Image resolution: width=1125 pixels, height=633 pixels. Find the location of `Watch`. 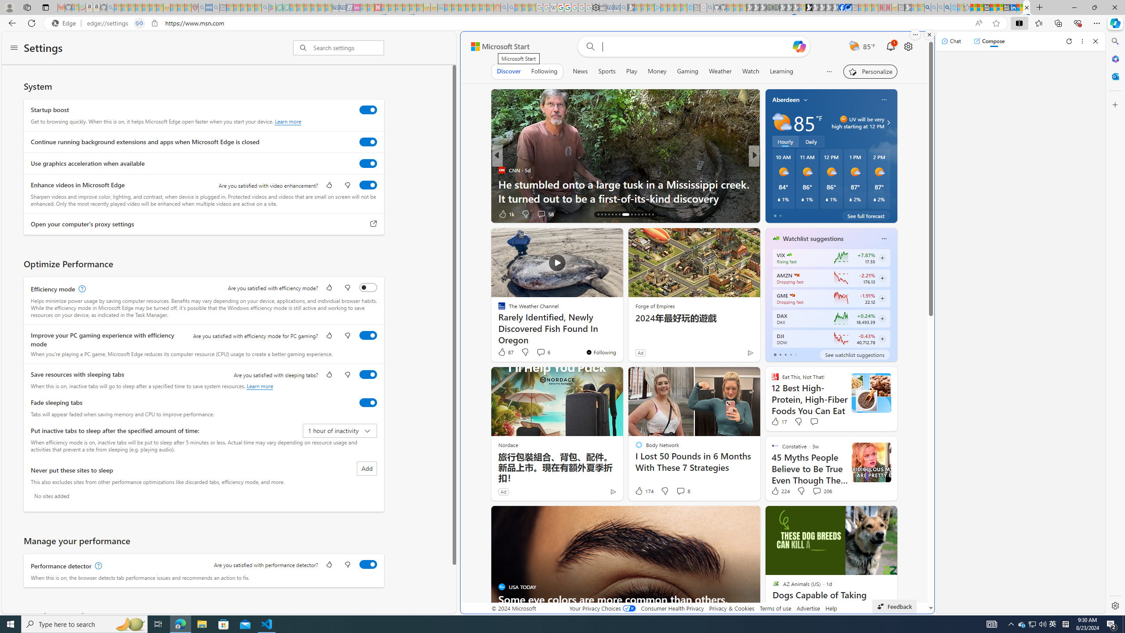

Watch is located at coordinates (751, 71).